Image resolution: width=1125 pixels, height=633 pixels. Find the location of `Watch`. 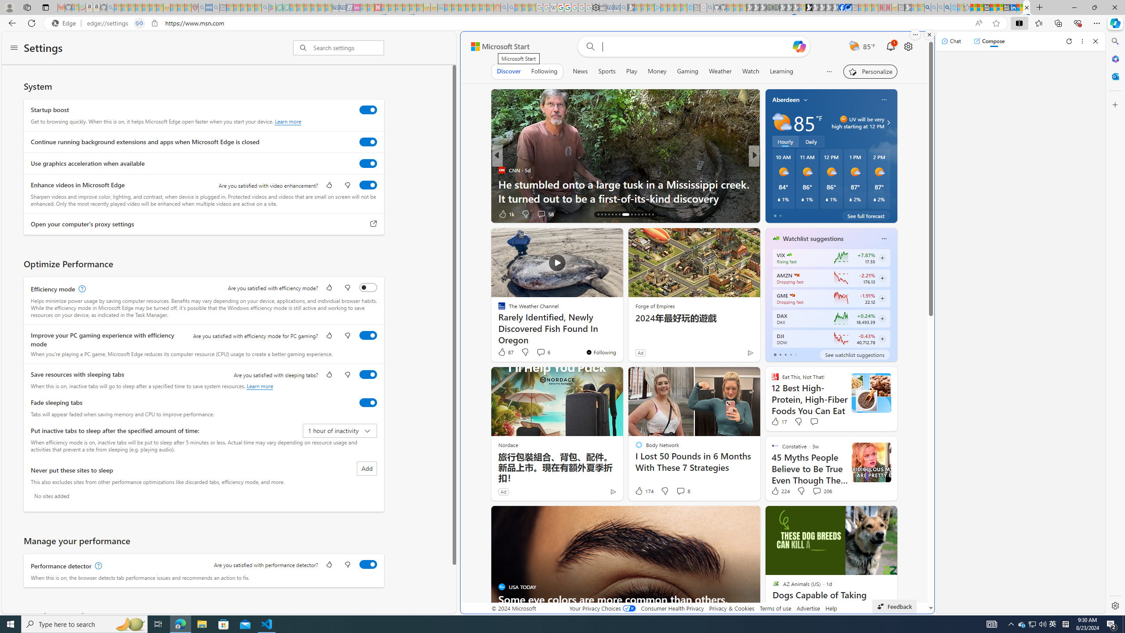

Watch is located at coordinates (751, 71).